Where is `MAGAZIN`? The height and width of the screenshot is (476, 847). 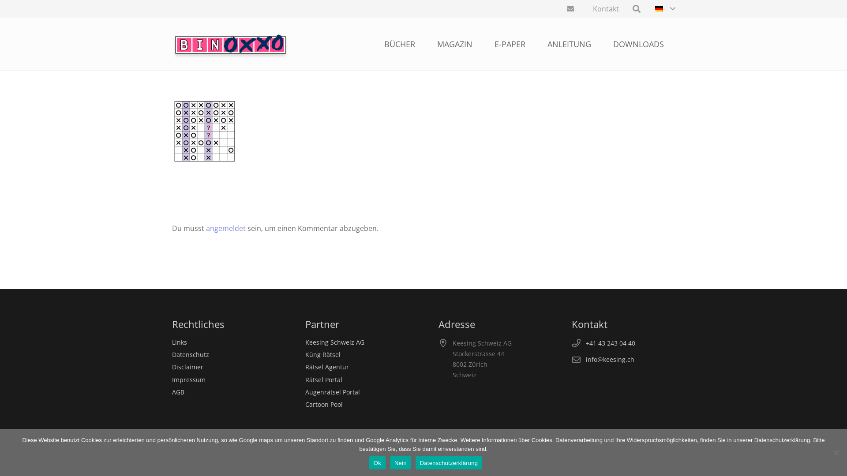 MAGAZIN is located at coordinates (455, 44).